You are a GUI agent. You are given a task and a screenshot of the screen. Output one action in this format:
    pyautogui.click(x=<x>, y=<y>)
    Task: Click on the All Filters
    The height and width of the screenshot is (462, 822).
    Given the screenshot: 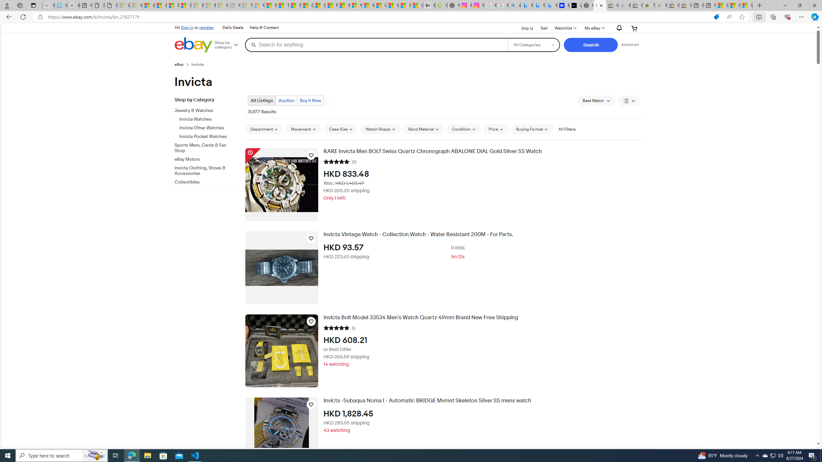 What is the action you would take?
    pyautogui.click(x=567, y=129)
    